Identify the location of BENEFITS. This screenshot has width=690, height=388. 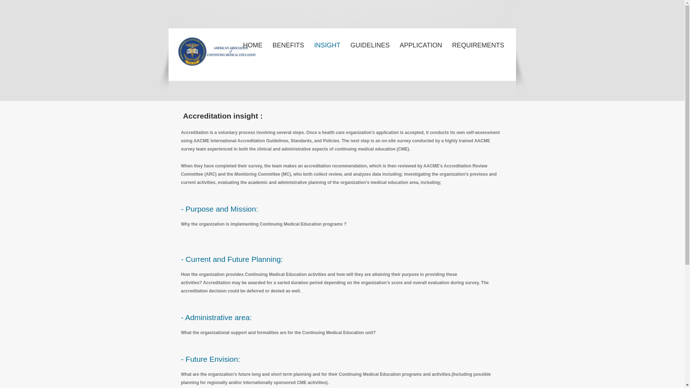
(287, 42).